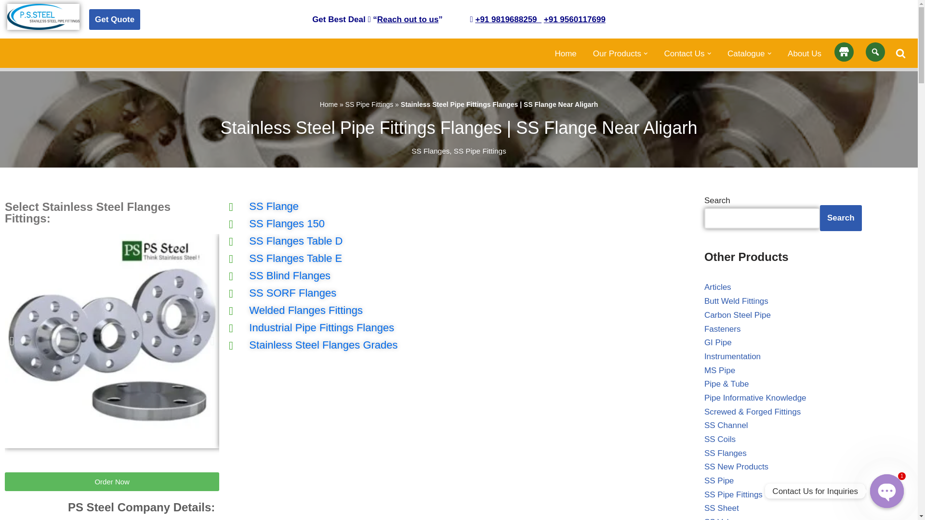 This screenshot has height=520, width=925. I want to click on Reach out to us, so click(408, 19).